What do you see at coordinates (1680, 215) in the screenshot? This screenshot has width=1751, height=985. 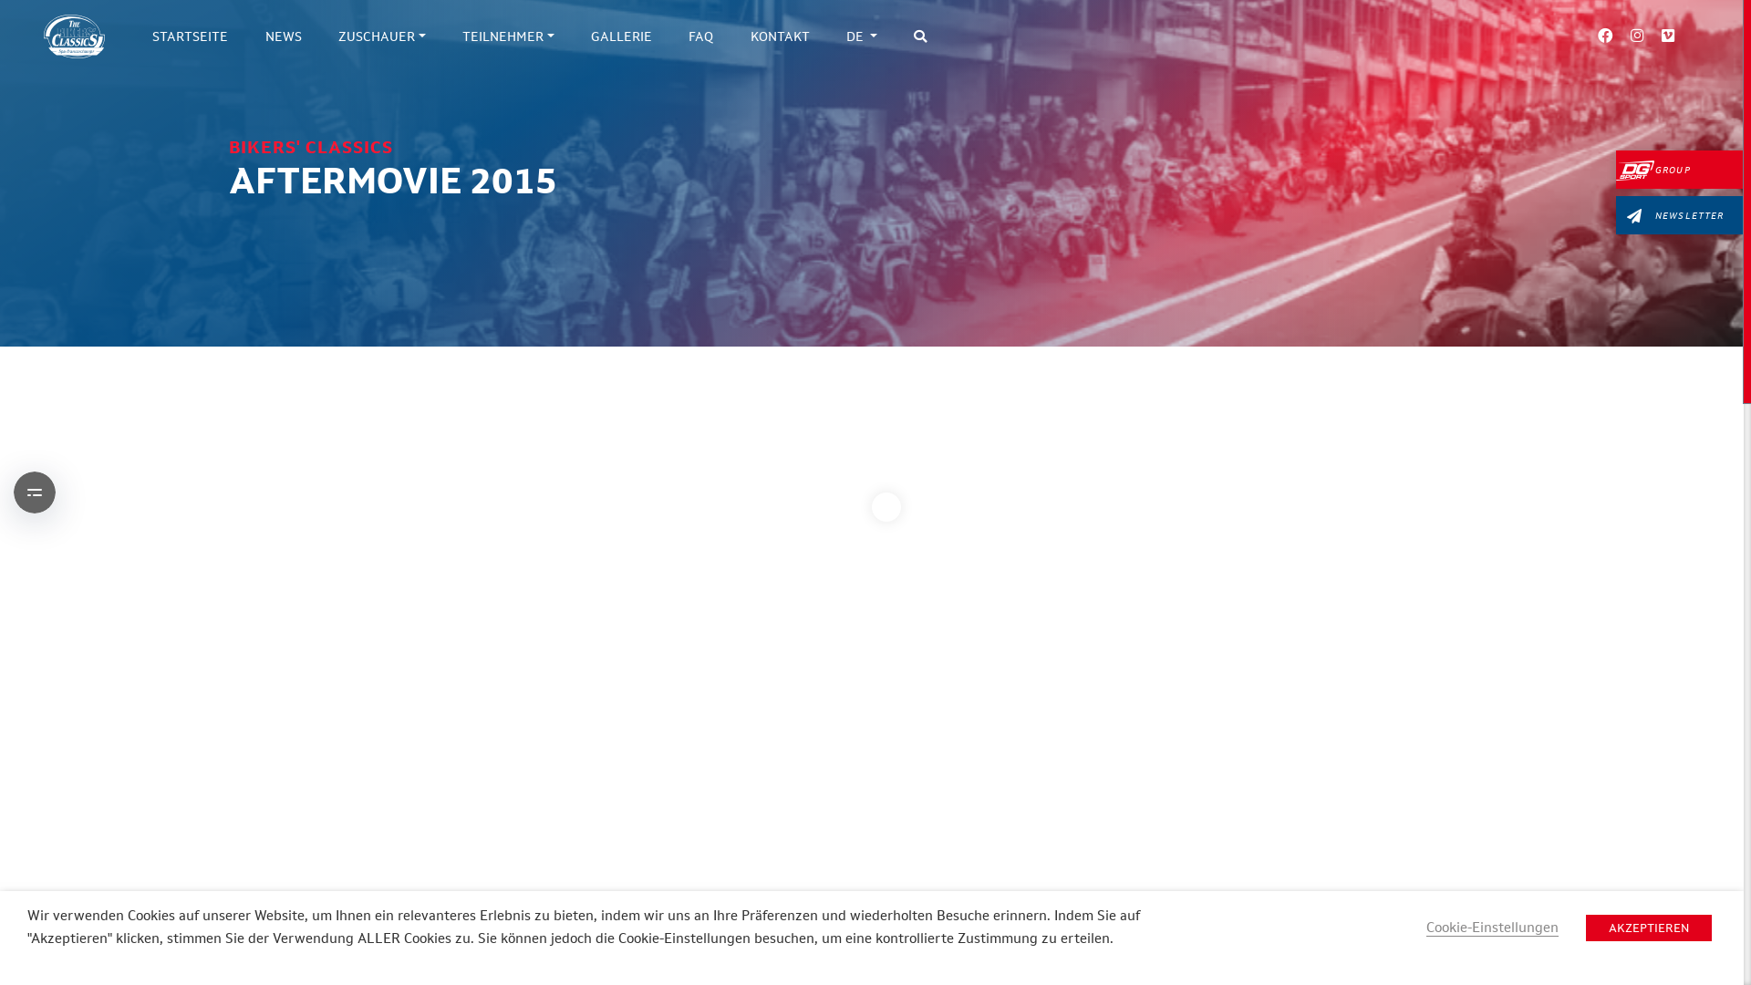 I see `NEWSLETTER` at bounding box center [1680, 215].